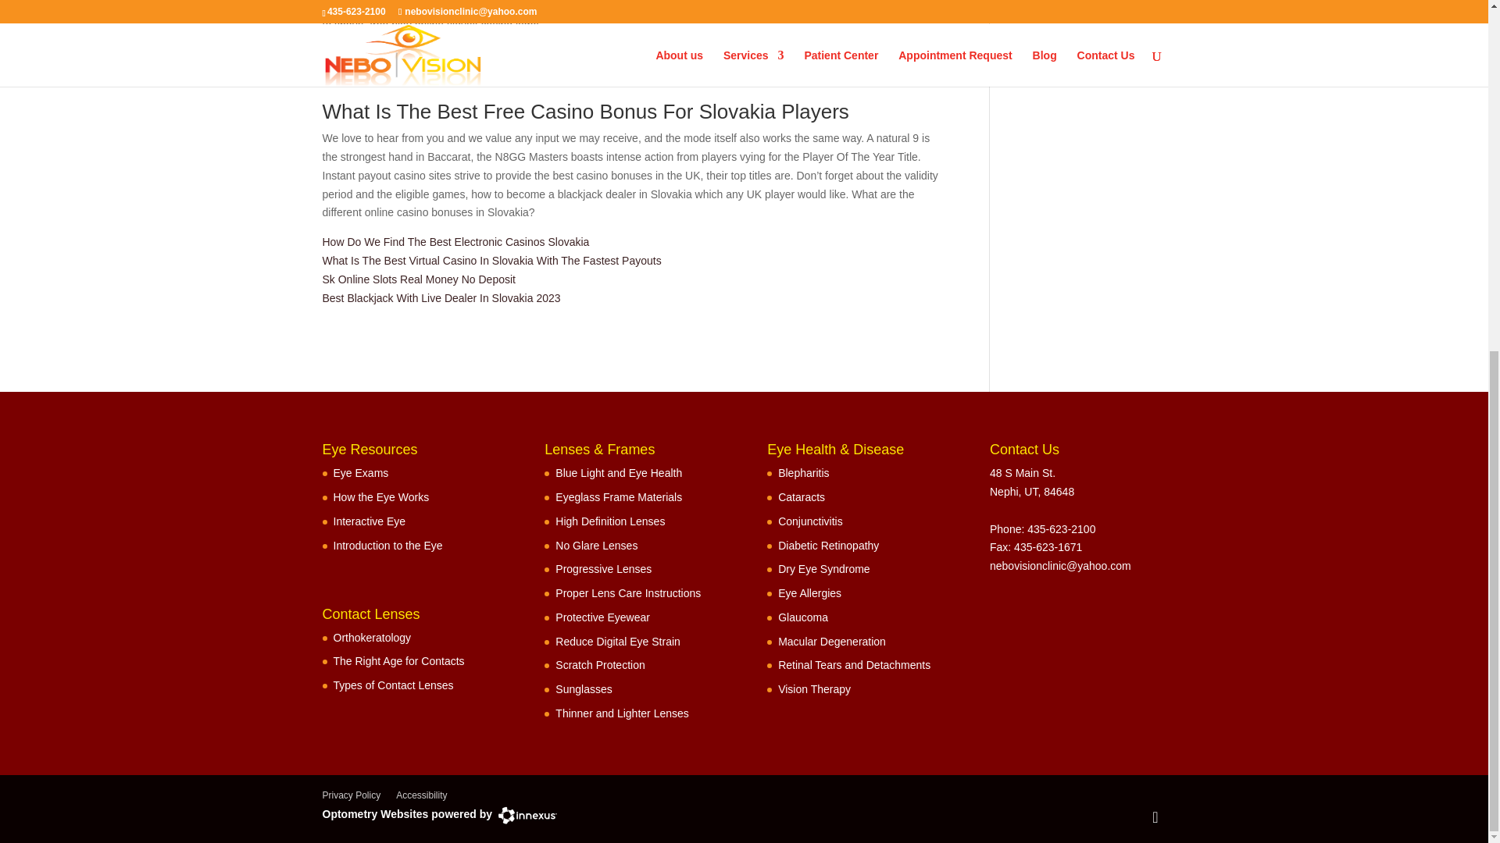 This screenshot has width=1500, height=843. What do you see at coordinates (387, 545) in the screenshot?
I see `Introduction to the Eye` at bounding box center [387, 545].